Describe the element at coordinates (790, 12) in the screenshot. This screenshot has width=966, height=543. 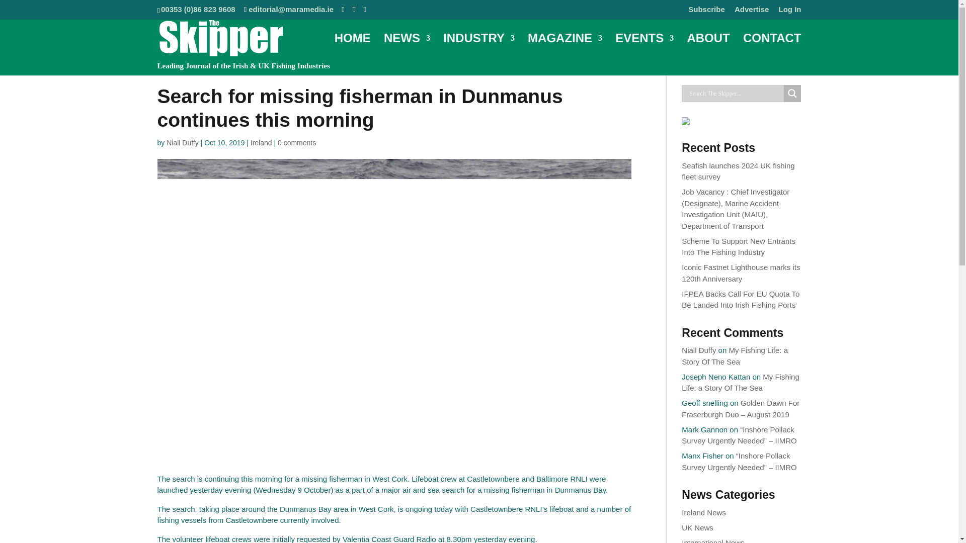
I see `Log In` at that location.